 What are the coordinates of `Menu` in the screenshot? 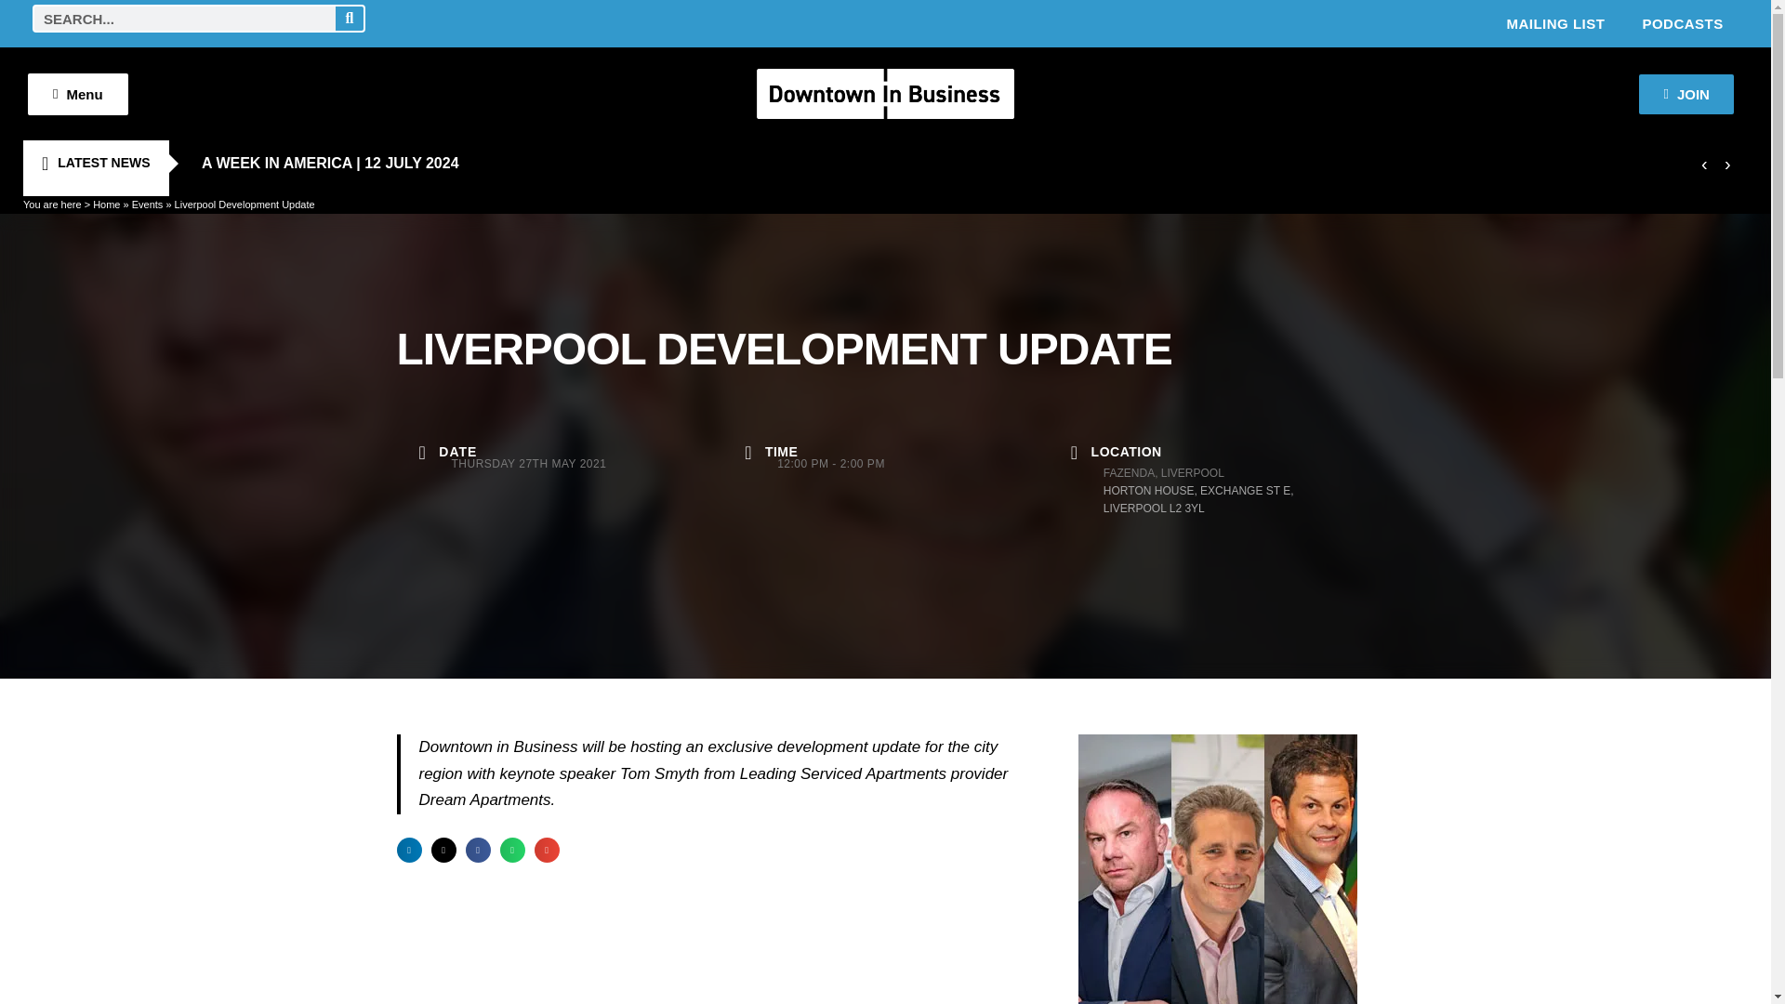 It's located at (78, 93).